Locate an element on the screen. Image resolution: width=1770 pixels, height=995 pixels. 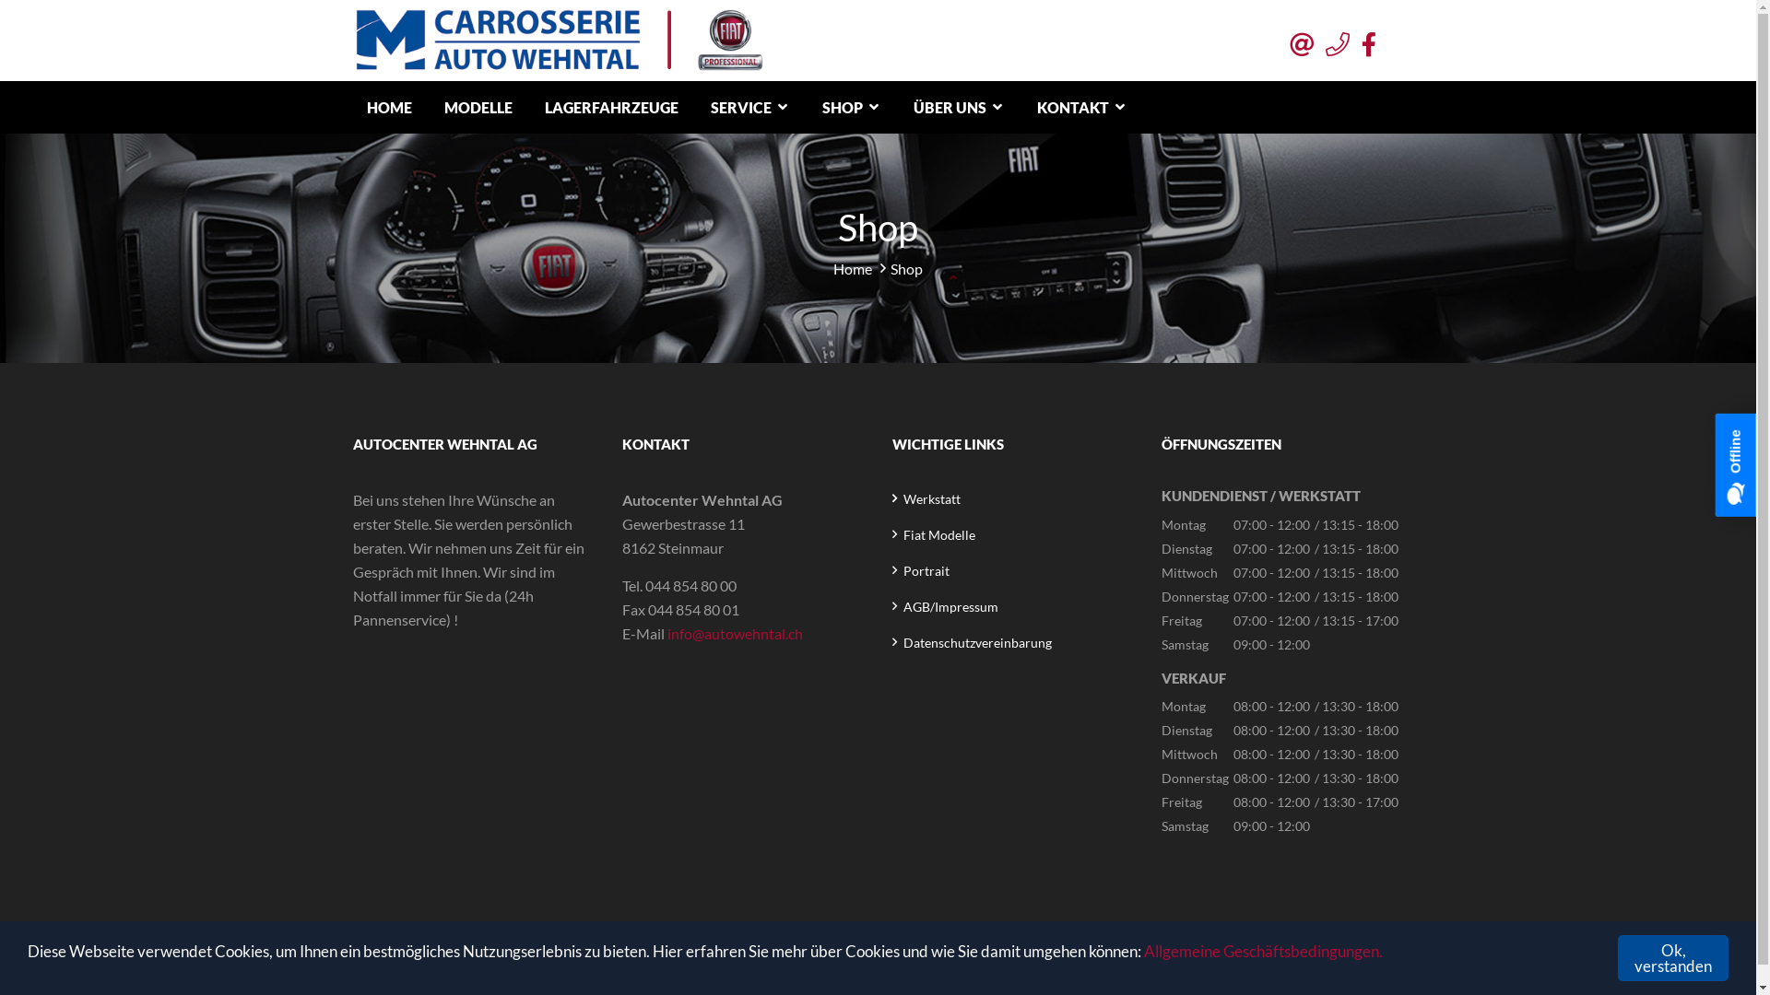
Fiat Modelle is located at coordinates (938, 534).